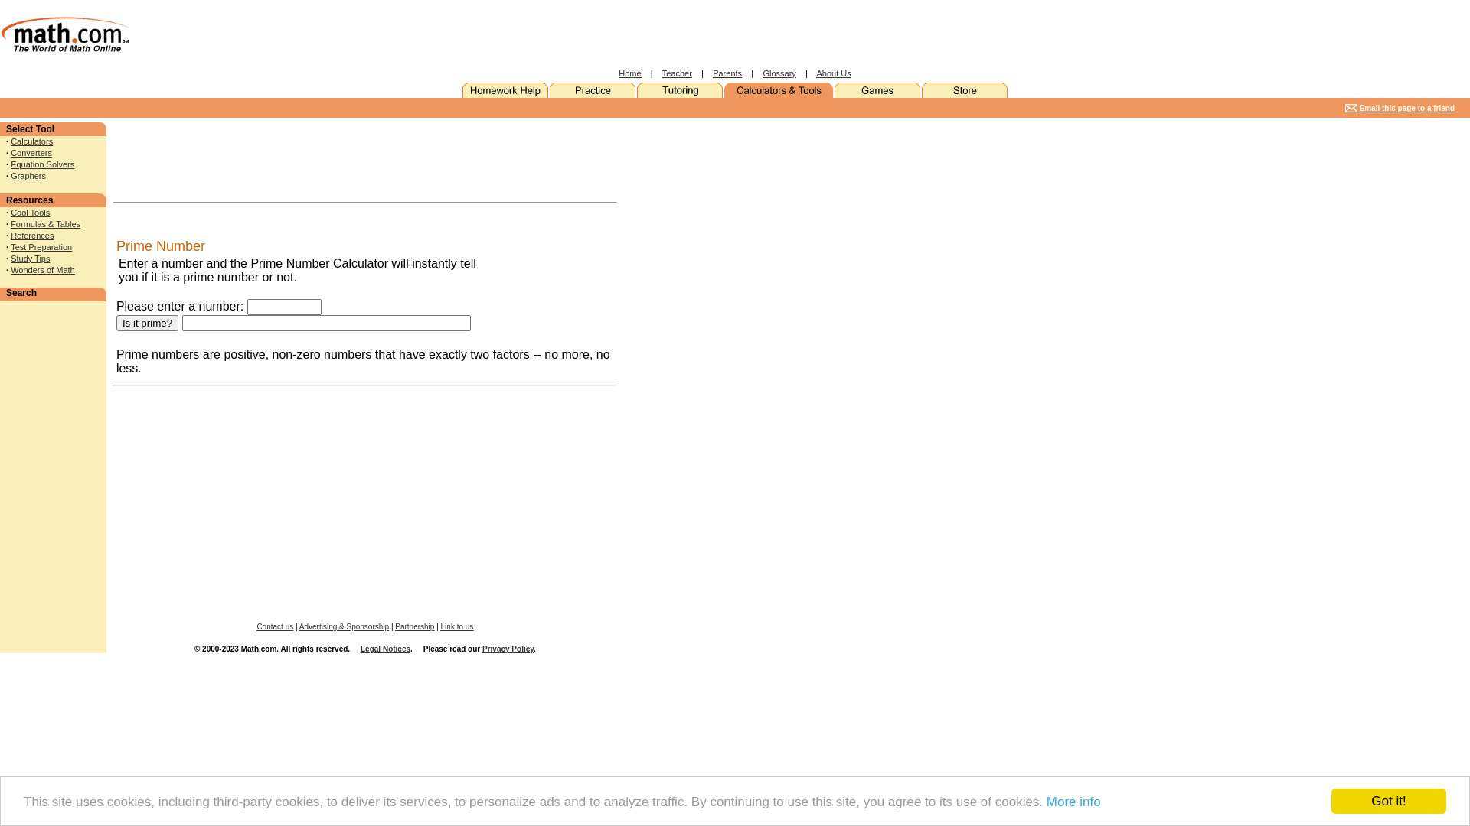 The image size is (1470, 826). What do you see at coordinates (833, 73) in the screenshot?
I see `About Us` at bounding box center [833, 73].